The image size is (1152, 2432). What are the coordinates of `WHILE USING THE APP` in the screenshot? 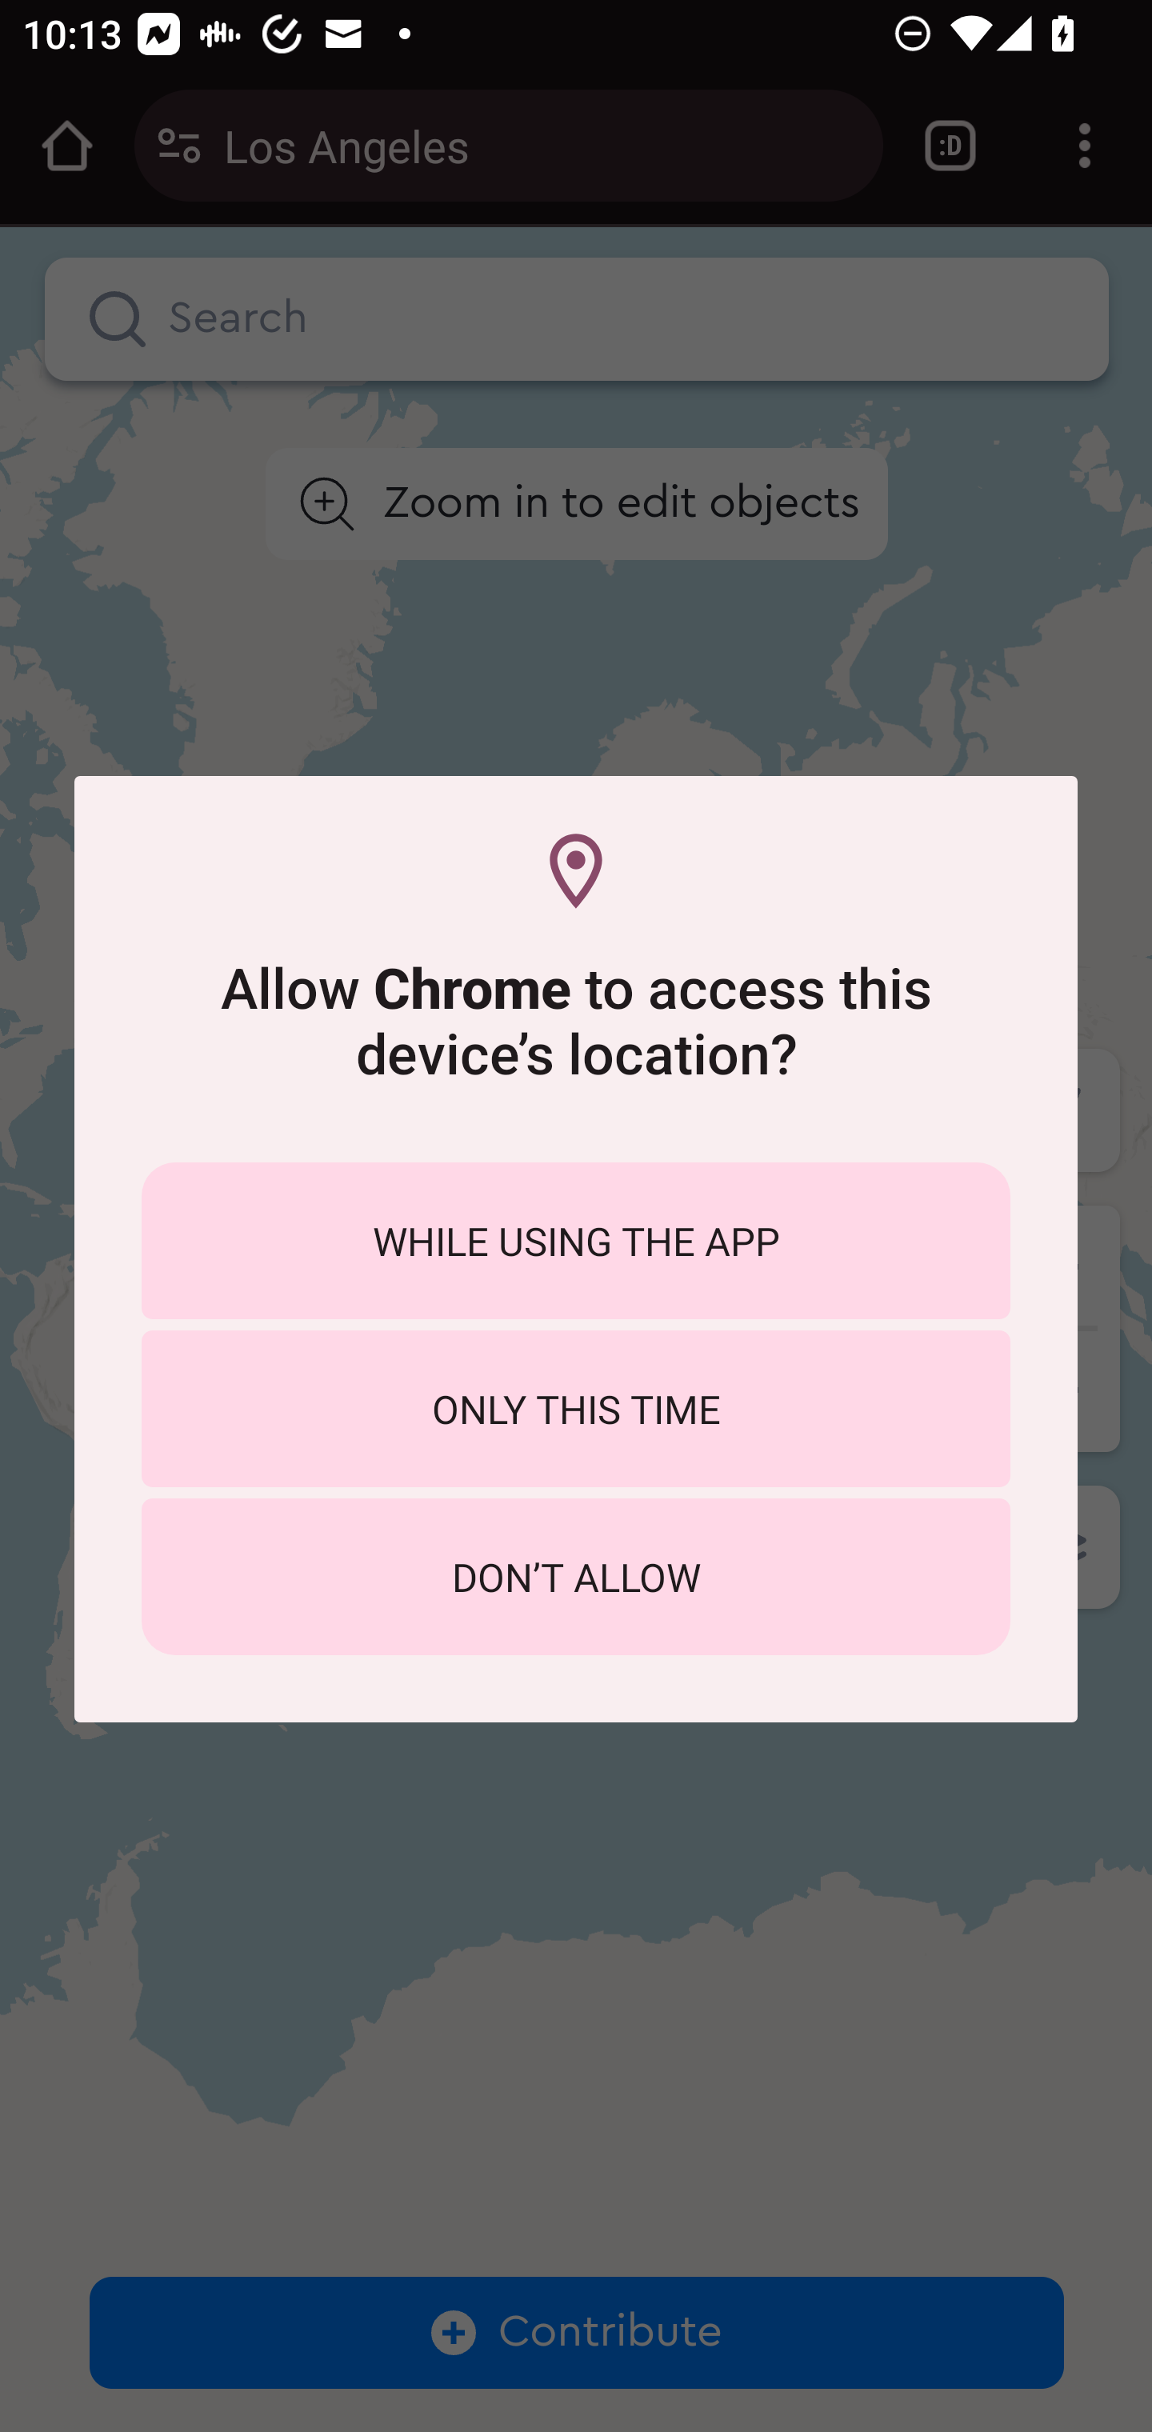 It's located at (576, 1240).